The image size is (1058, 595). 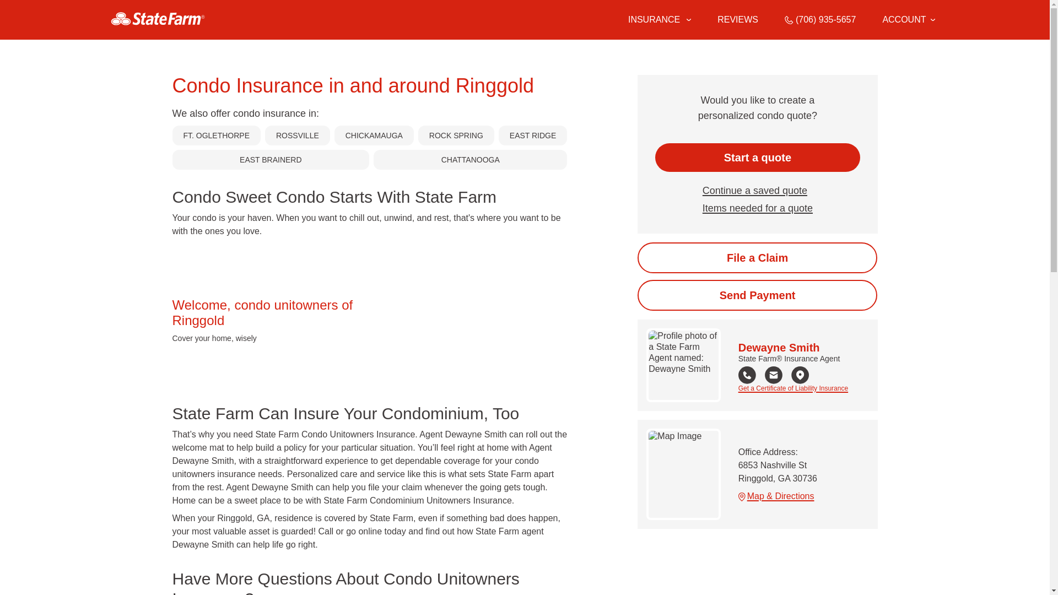 What do you see at coordinates (757, 257) in the screenshot?
I see `Start the claim process online` at bounding box center [757, 257].